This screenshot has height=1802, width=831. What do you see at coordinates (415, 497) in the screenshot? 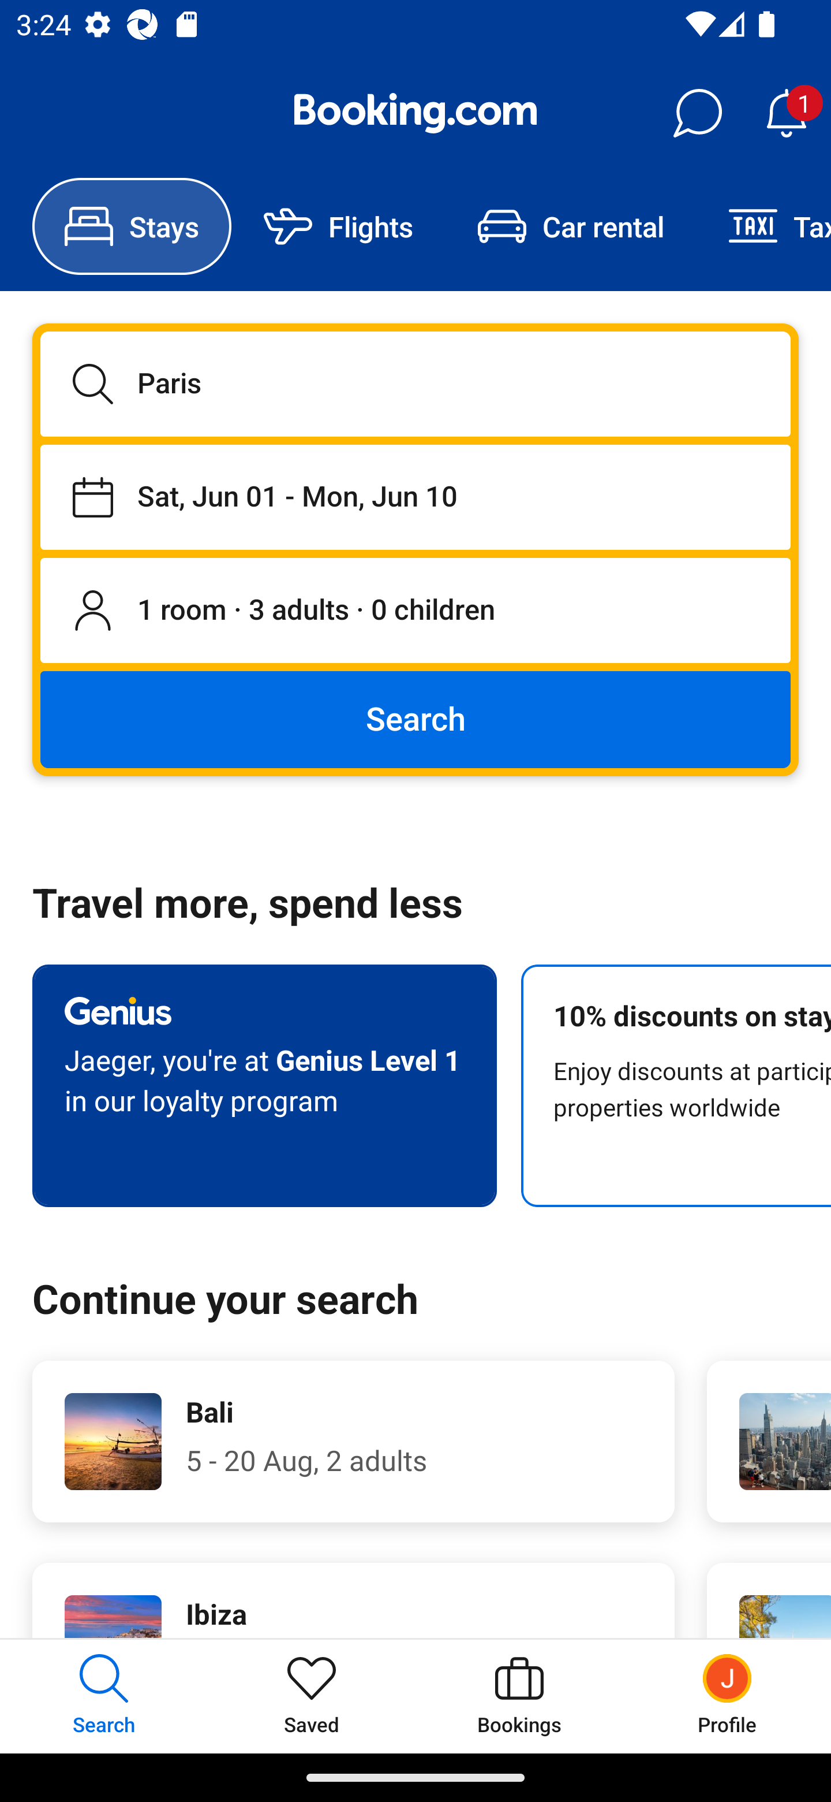
I see `Staying from Sat, Jun 01 until Mon, Jun 10` at bounding box center [415, 497].